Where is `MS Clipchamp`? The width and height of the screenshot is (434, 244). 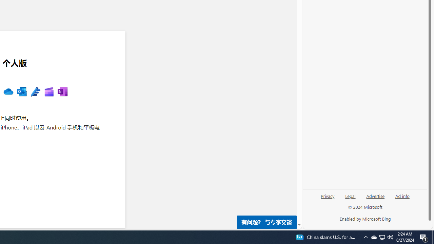
MS Clipchamp is located at coordinates (49, 92).